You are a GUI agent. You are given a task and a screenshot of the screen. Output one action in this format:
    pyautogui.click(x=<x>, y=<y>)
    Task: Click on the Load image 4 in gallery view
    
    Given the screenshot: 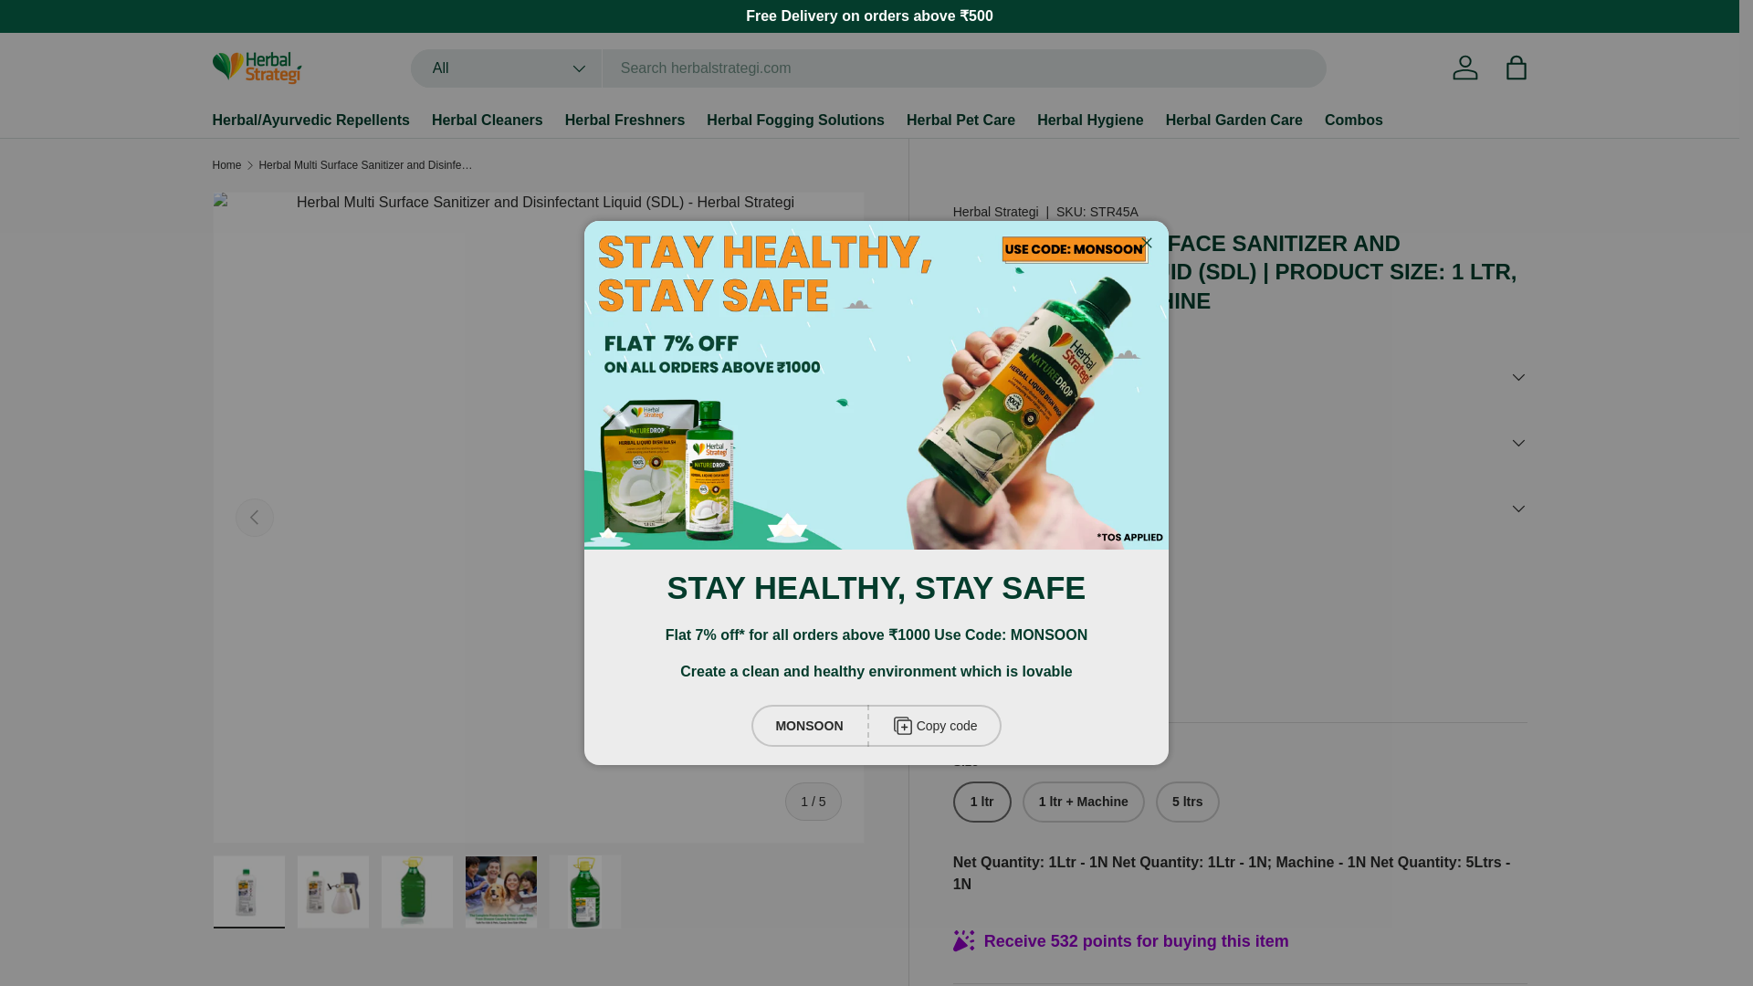 What is the action you would take?
    pyautogui.click(x=500, y=892)
    